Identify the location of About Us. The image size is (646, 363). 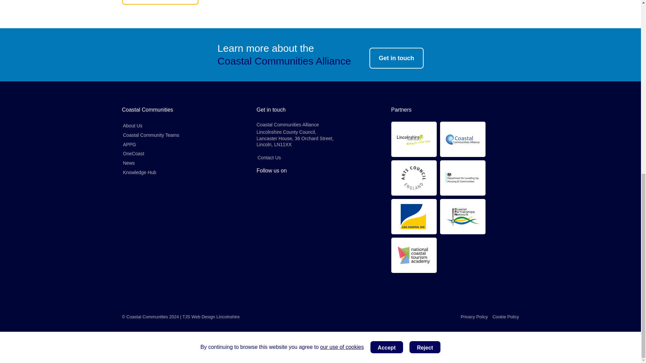
(133, 125).